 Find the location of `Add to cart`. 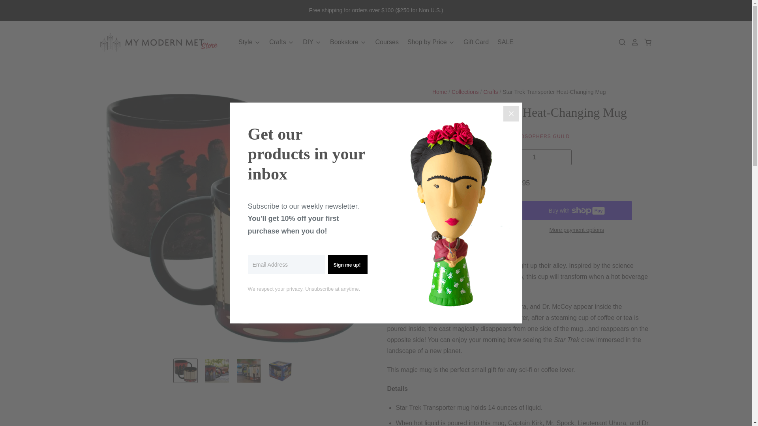

Add to cart is located at coordinates (462, 211).